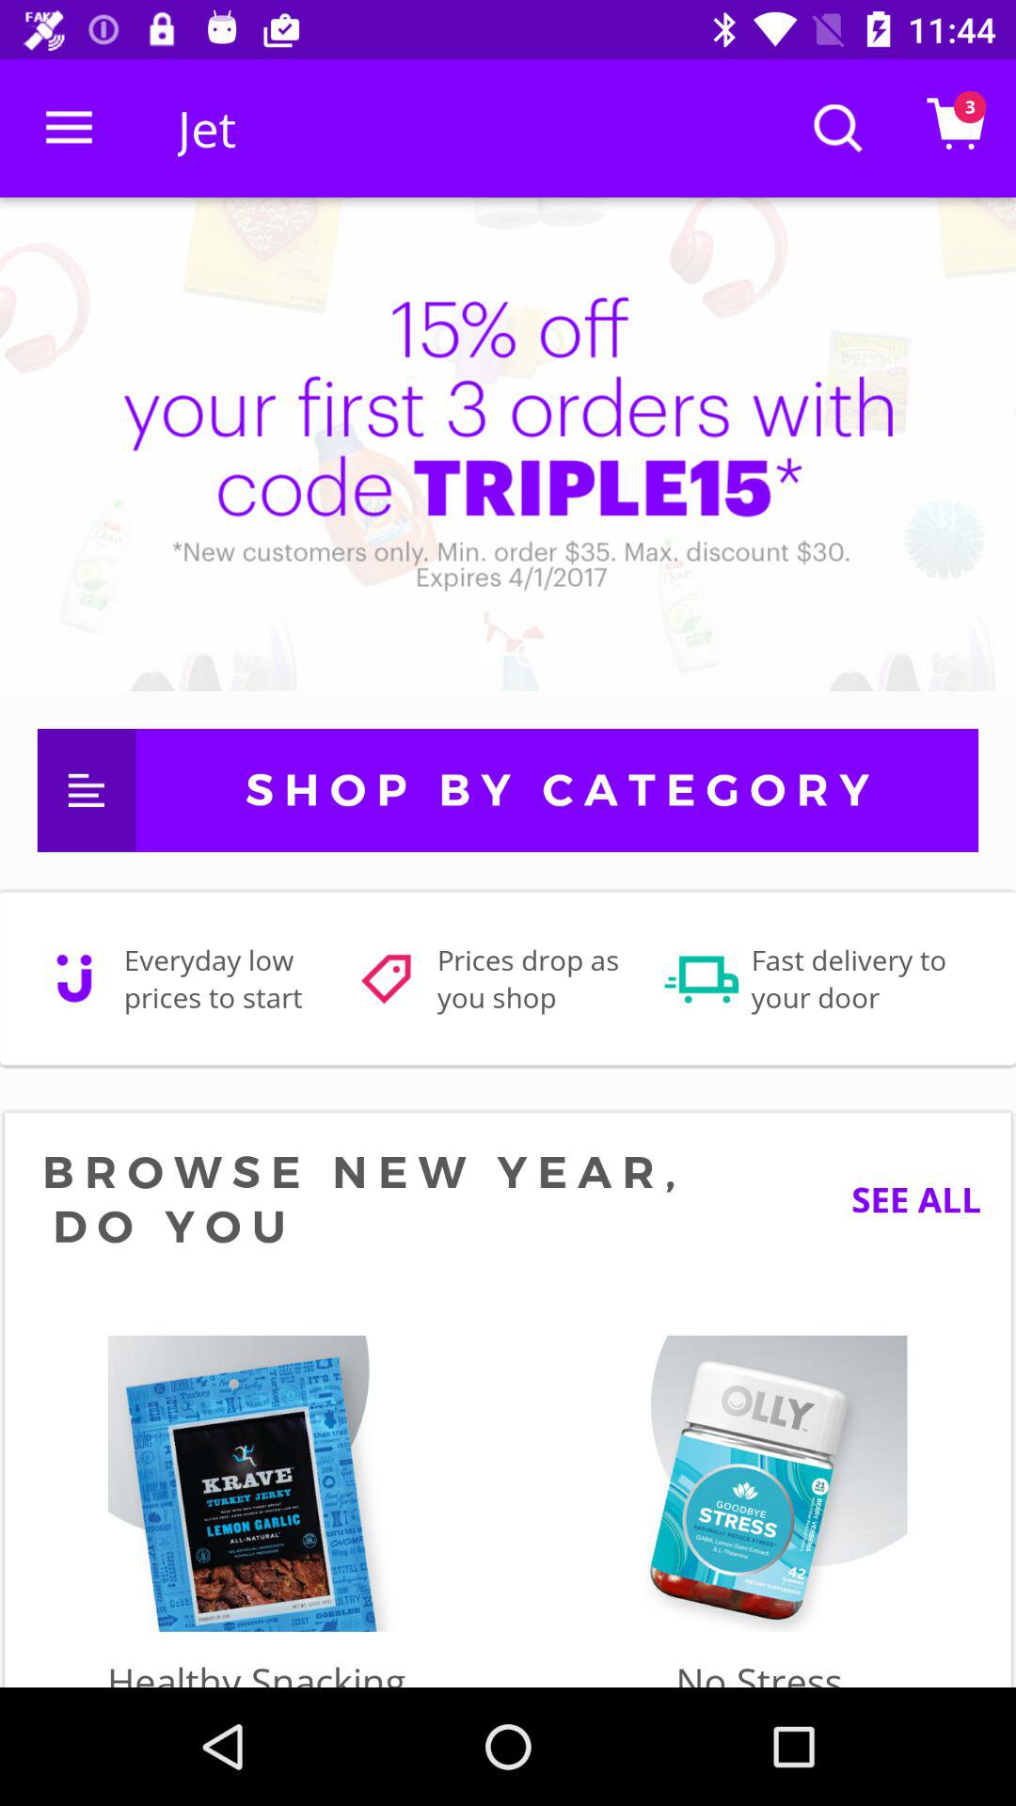 The image size is (1016, 1806). I want to click on choose the icon to the left of the jet icon, so click(69, 128).